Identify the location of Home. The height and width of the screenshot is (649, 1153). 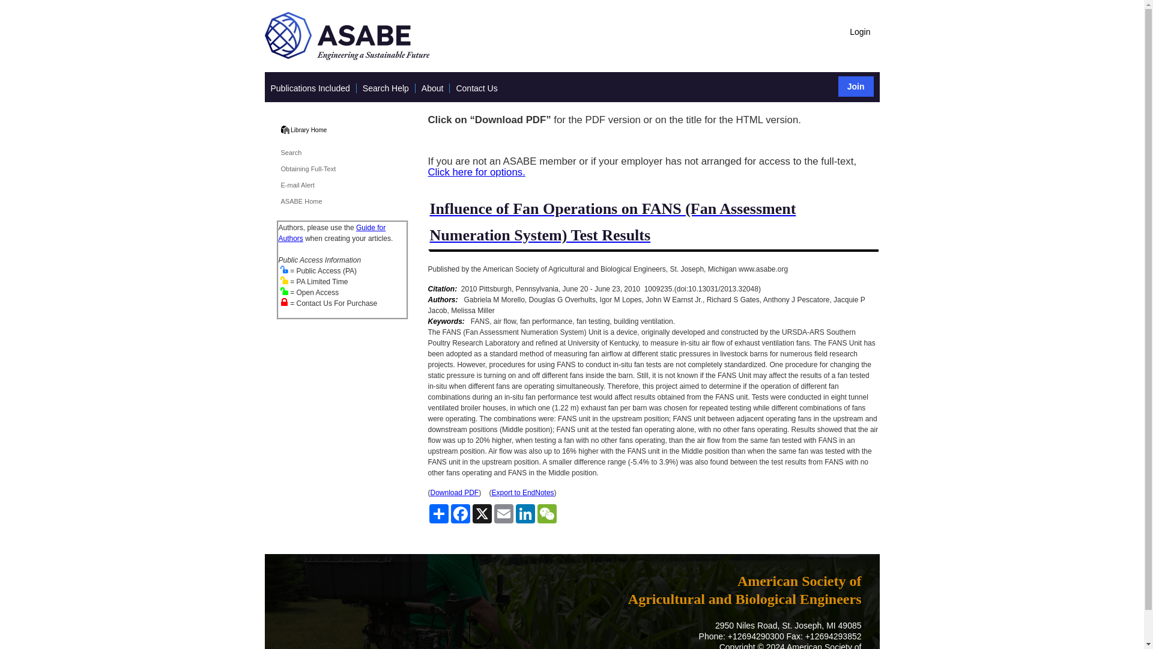
(308, 130).